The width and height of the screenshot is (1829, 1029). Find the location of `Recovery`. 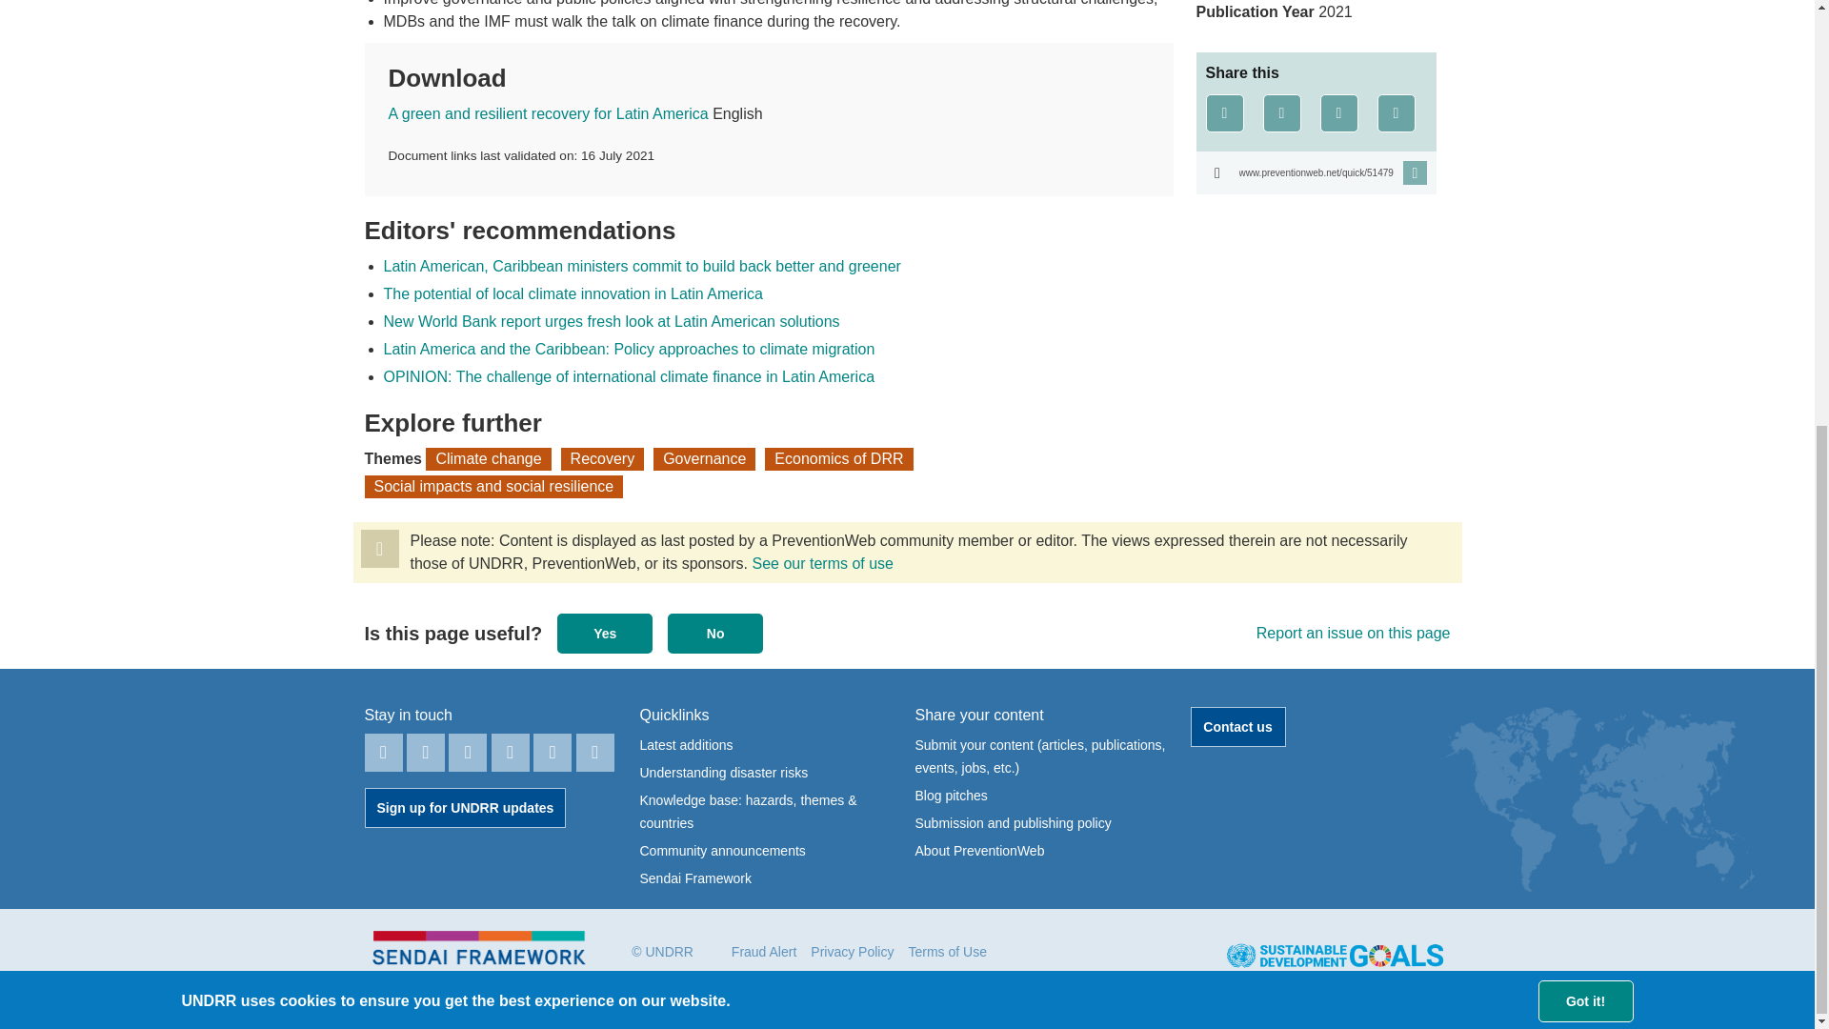

Recovery is located at coordinates (603, 458).